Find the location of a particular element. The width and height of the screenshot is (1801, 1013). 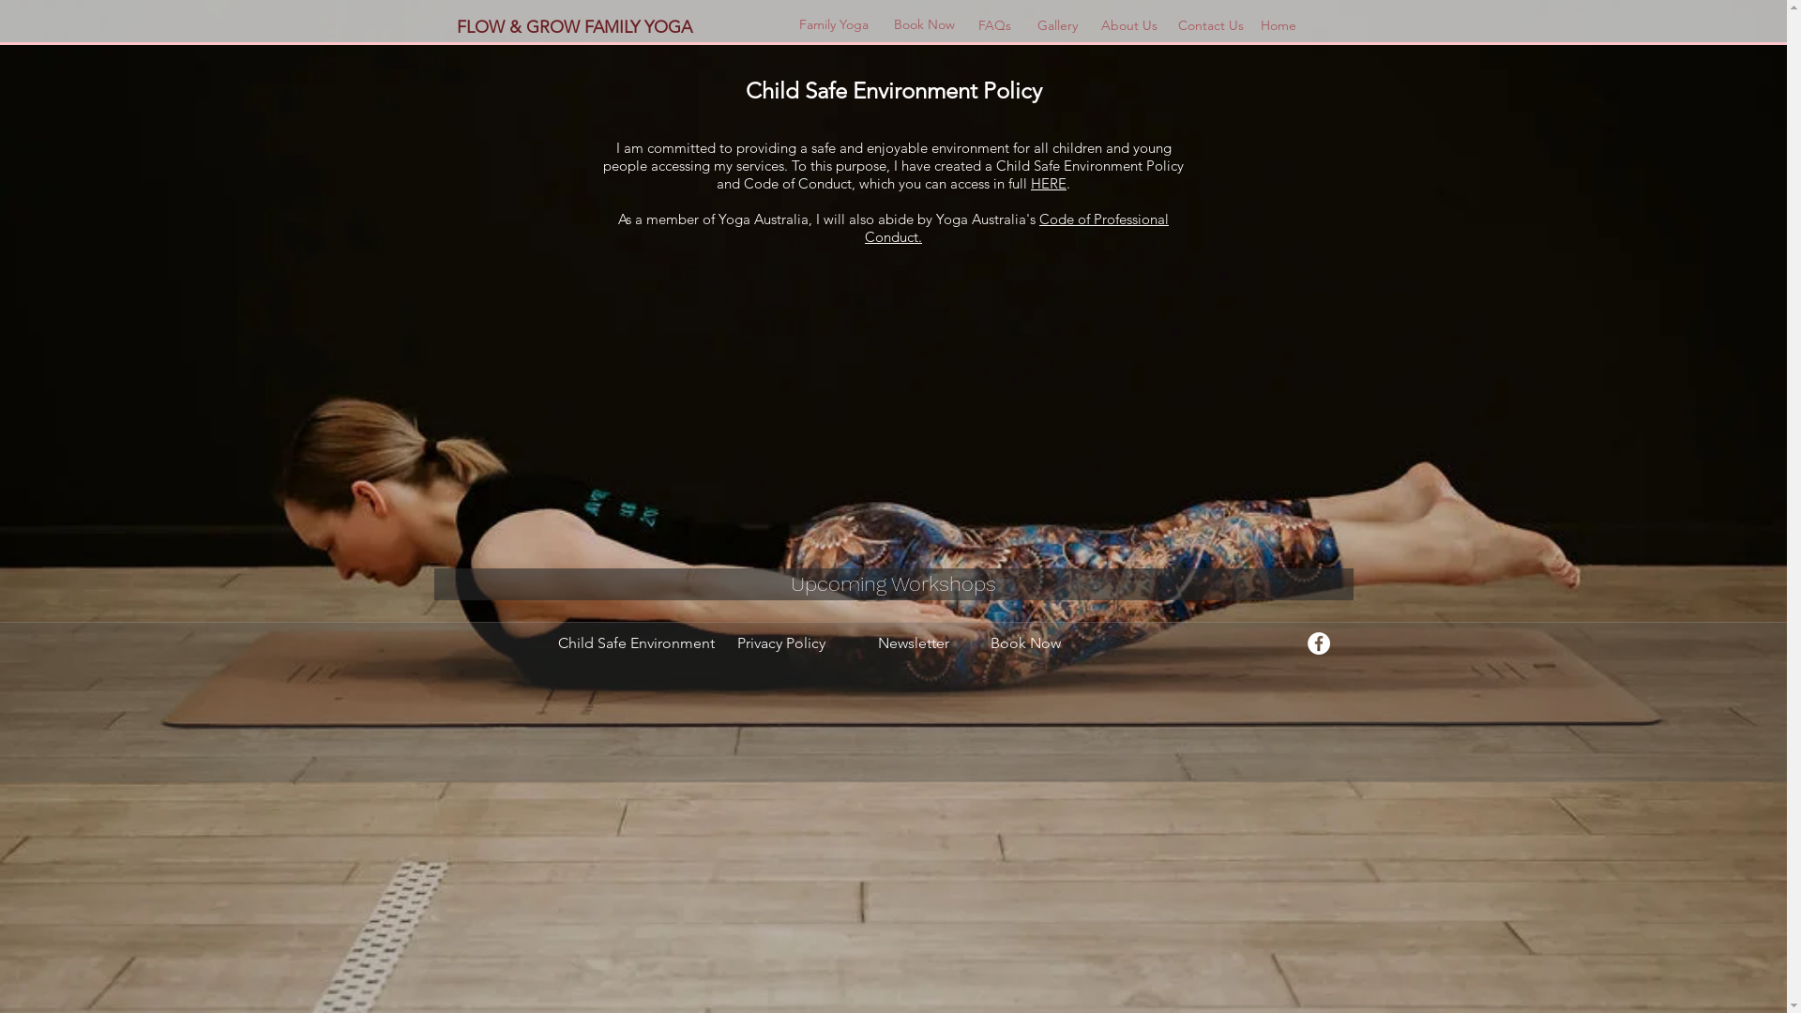

Book Now is located at coordinates (1024, 643).